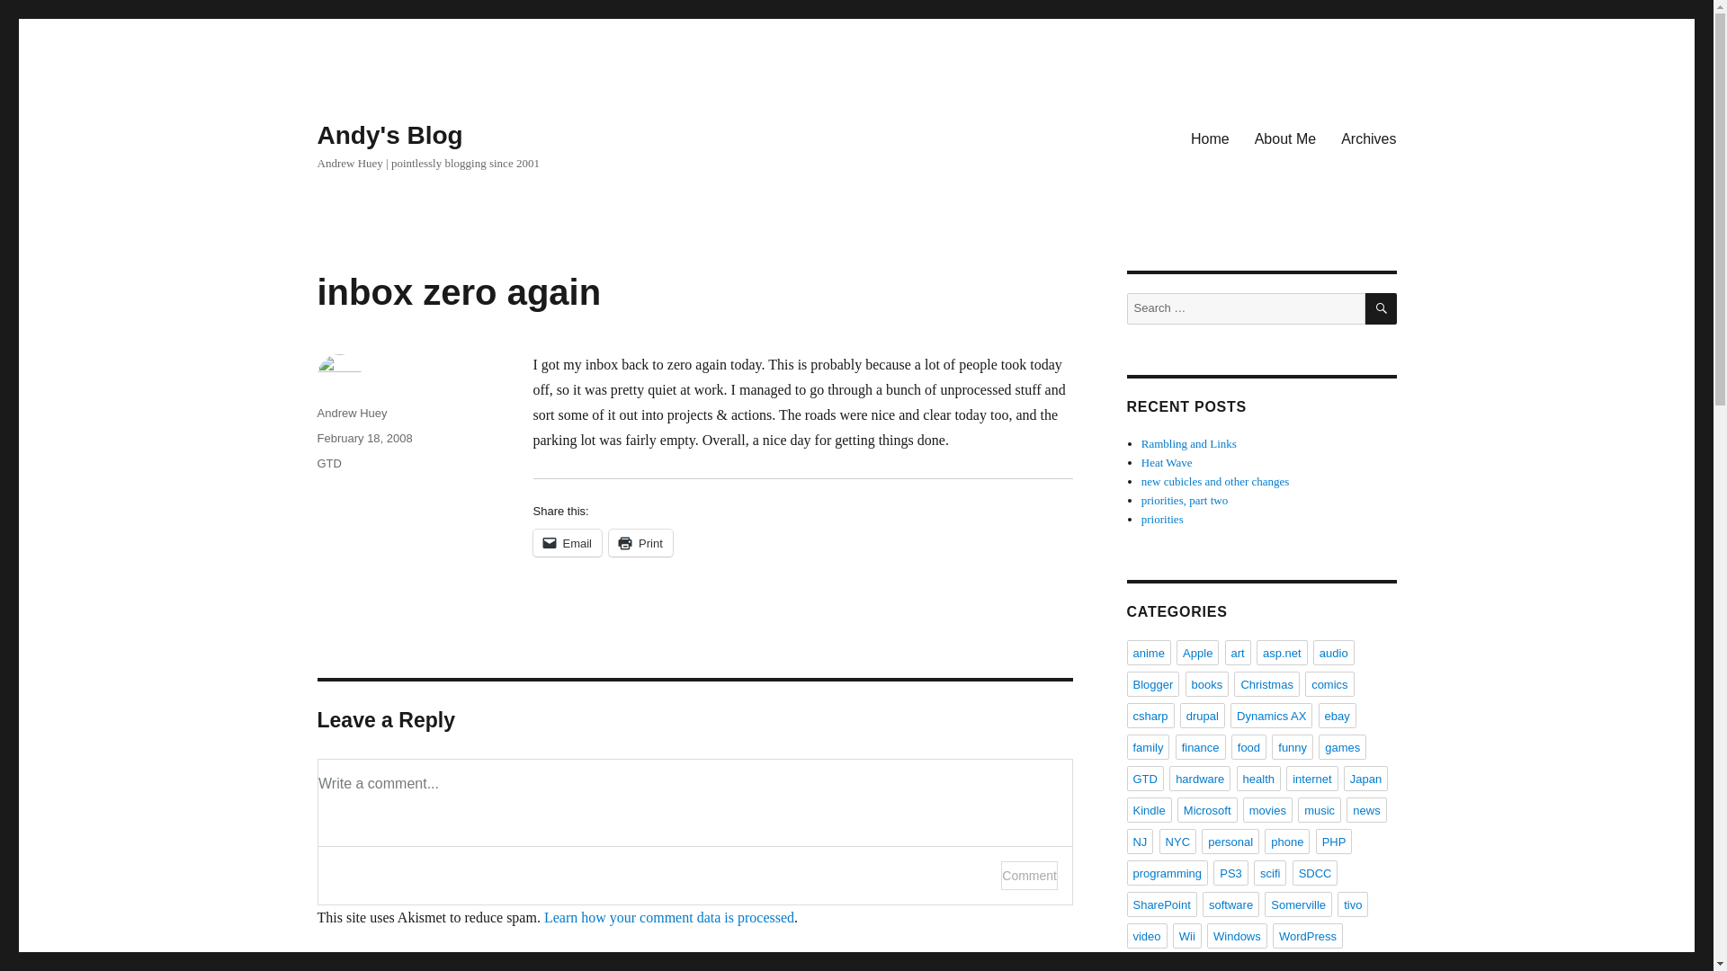 This screenshot has height=971, width=1727. Describe the element at coordinates (1168, 462) in the screenshot. I see `Heat Wave` at that location.